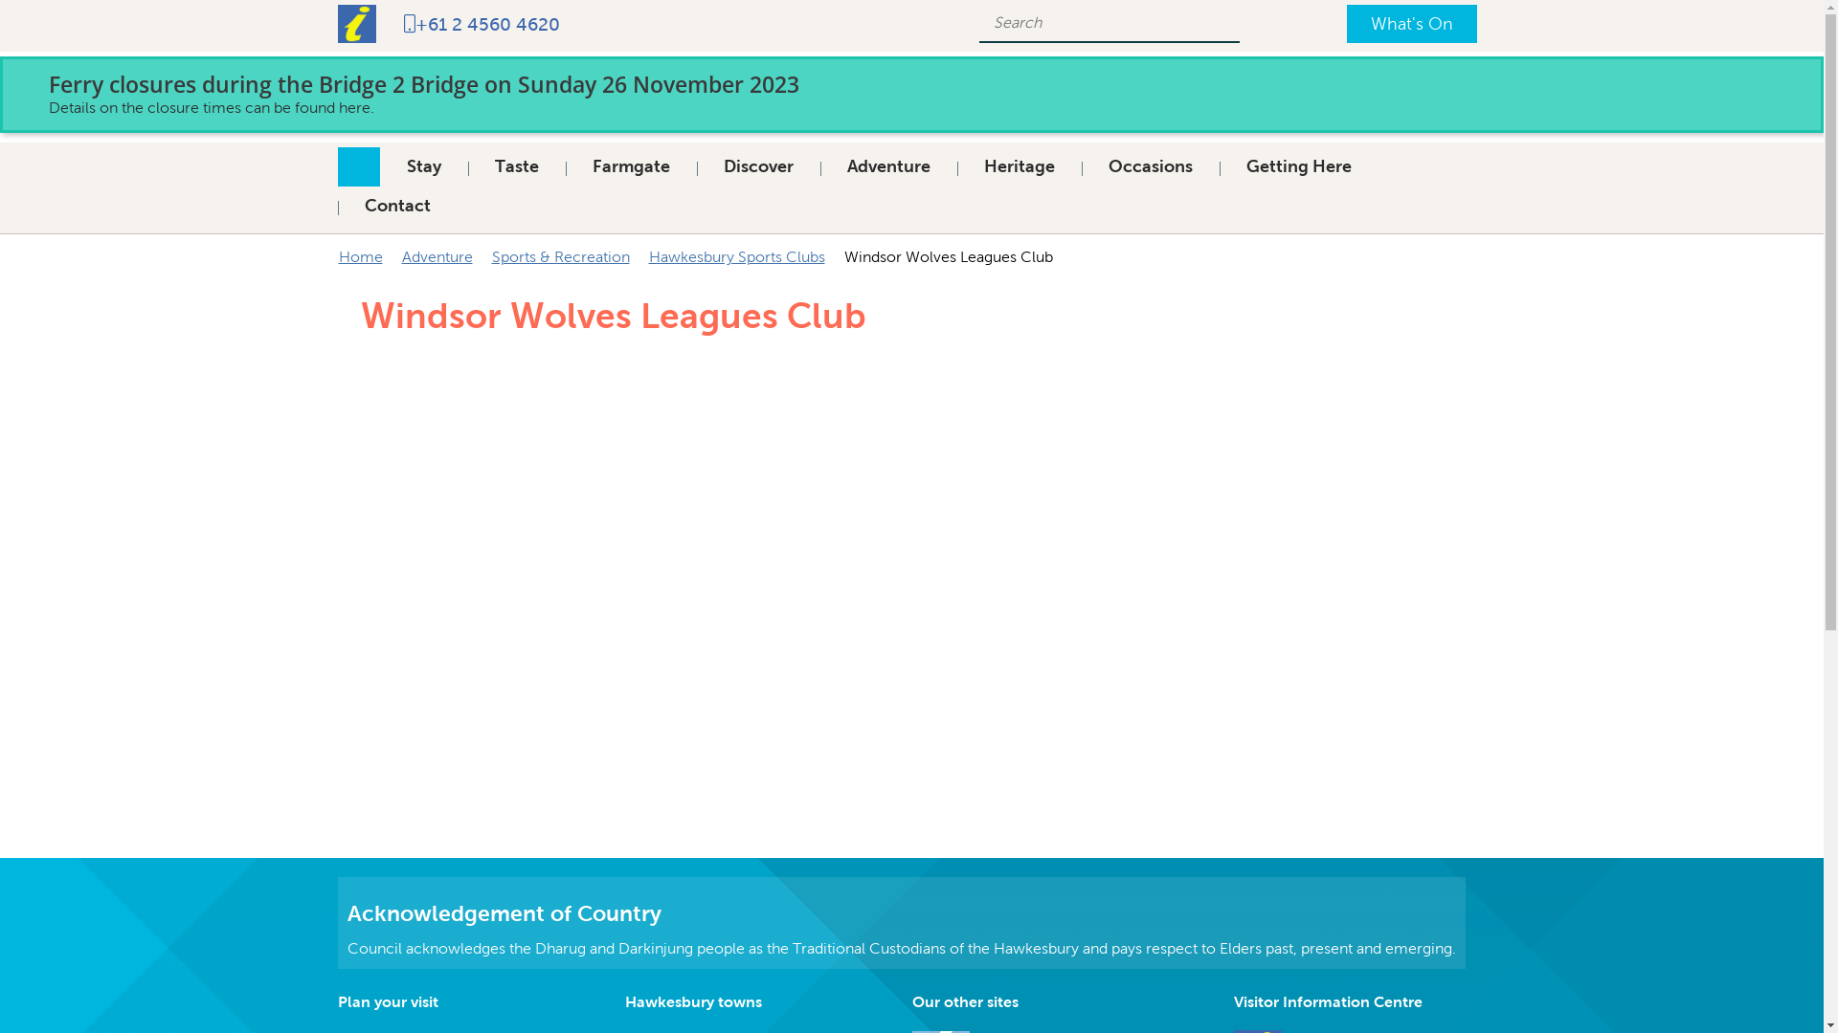 The image size is (1838, 1033). What do you see at coordinates (1411, 24) in the screenshot?
I see `What's On` at bounding box center [1411, 24].